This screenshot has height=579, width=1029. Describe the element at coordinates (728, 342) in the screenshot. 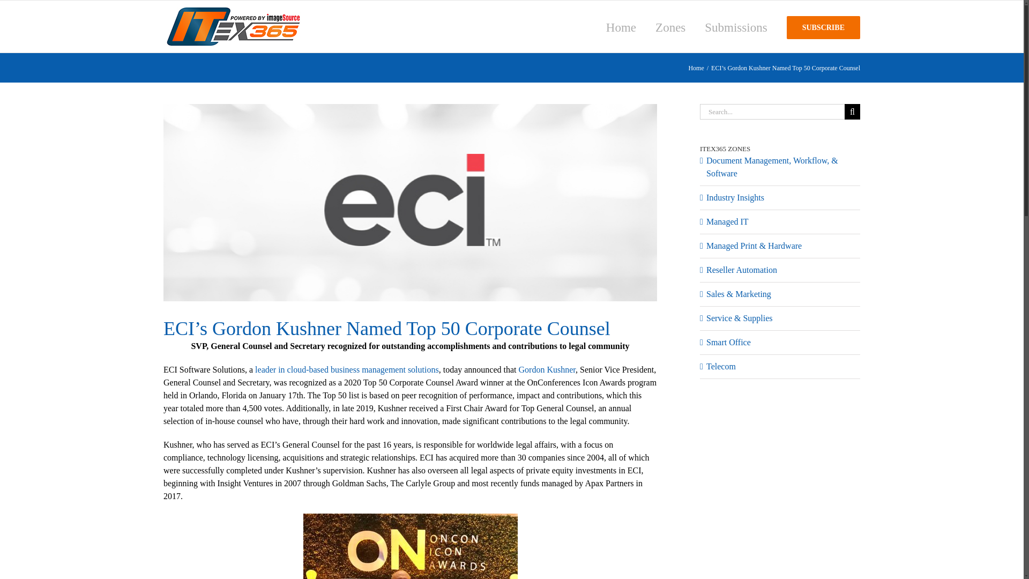

I see `Smart Office` at that location.